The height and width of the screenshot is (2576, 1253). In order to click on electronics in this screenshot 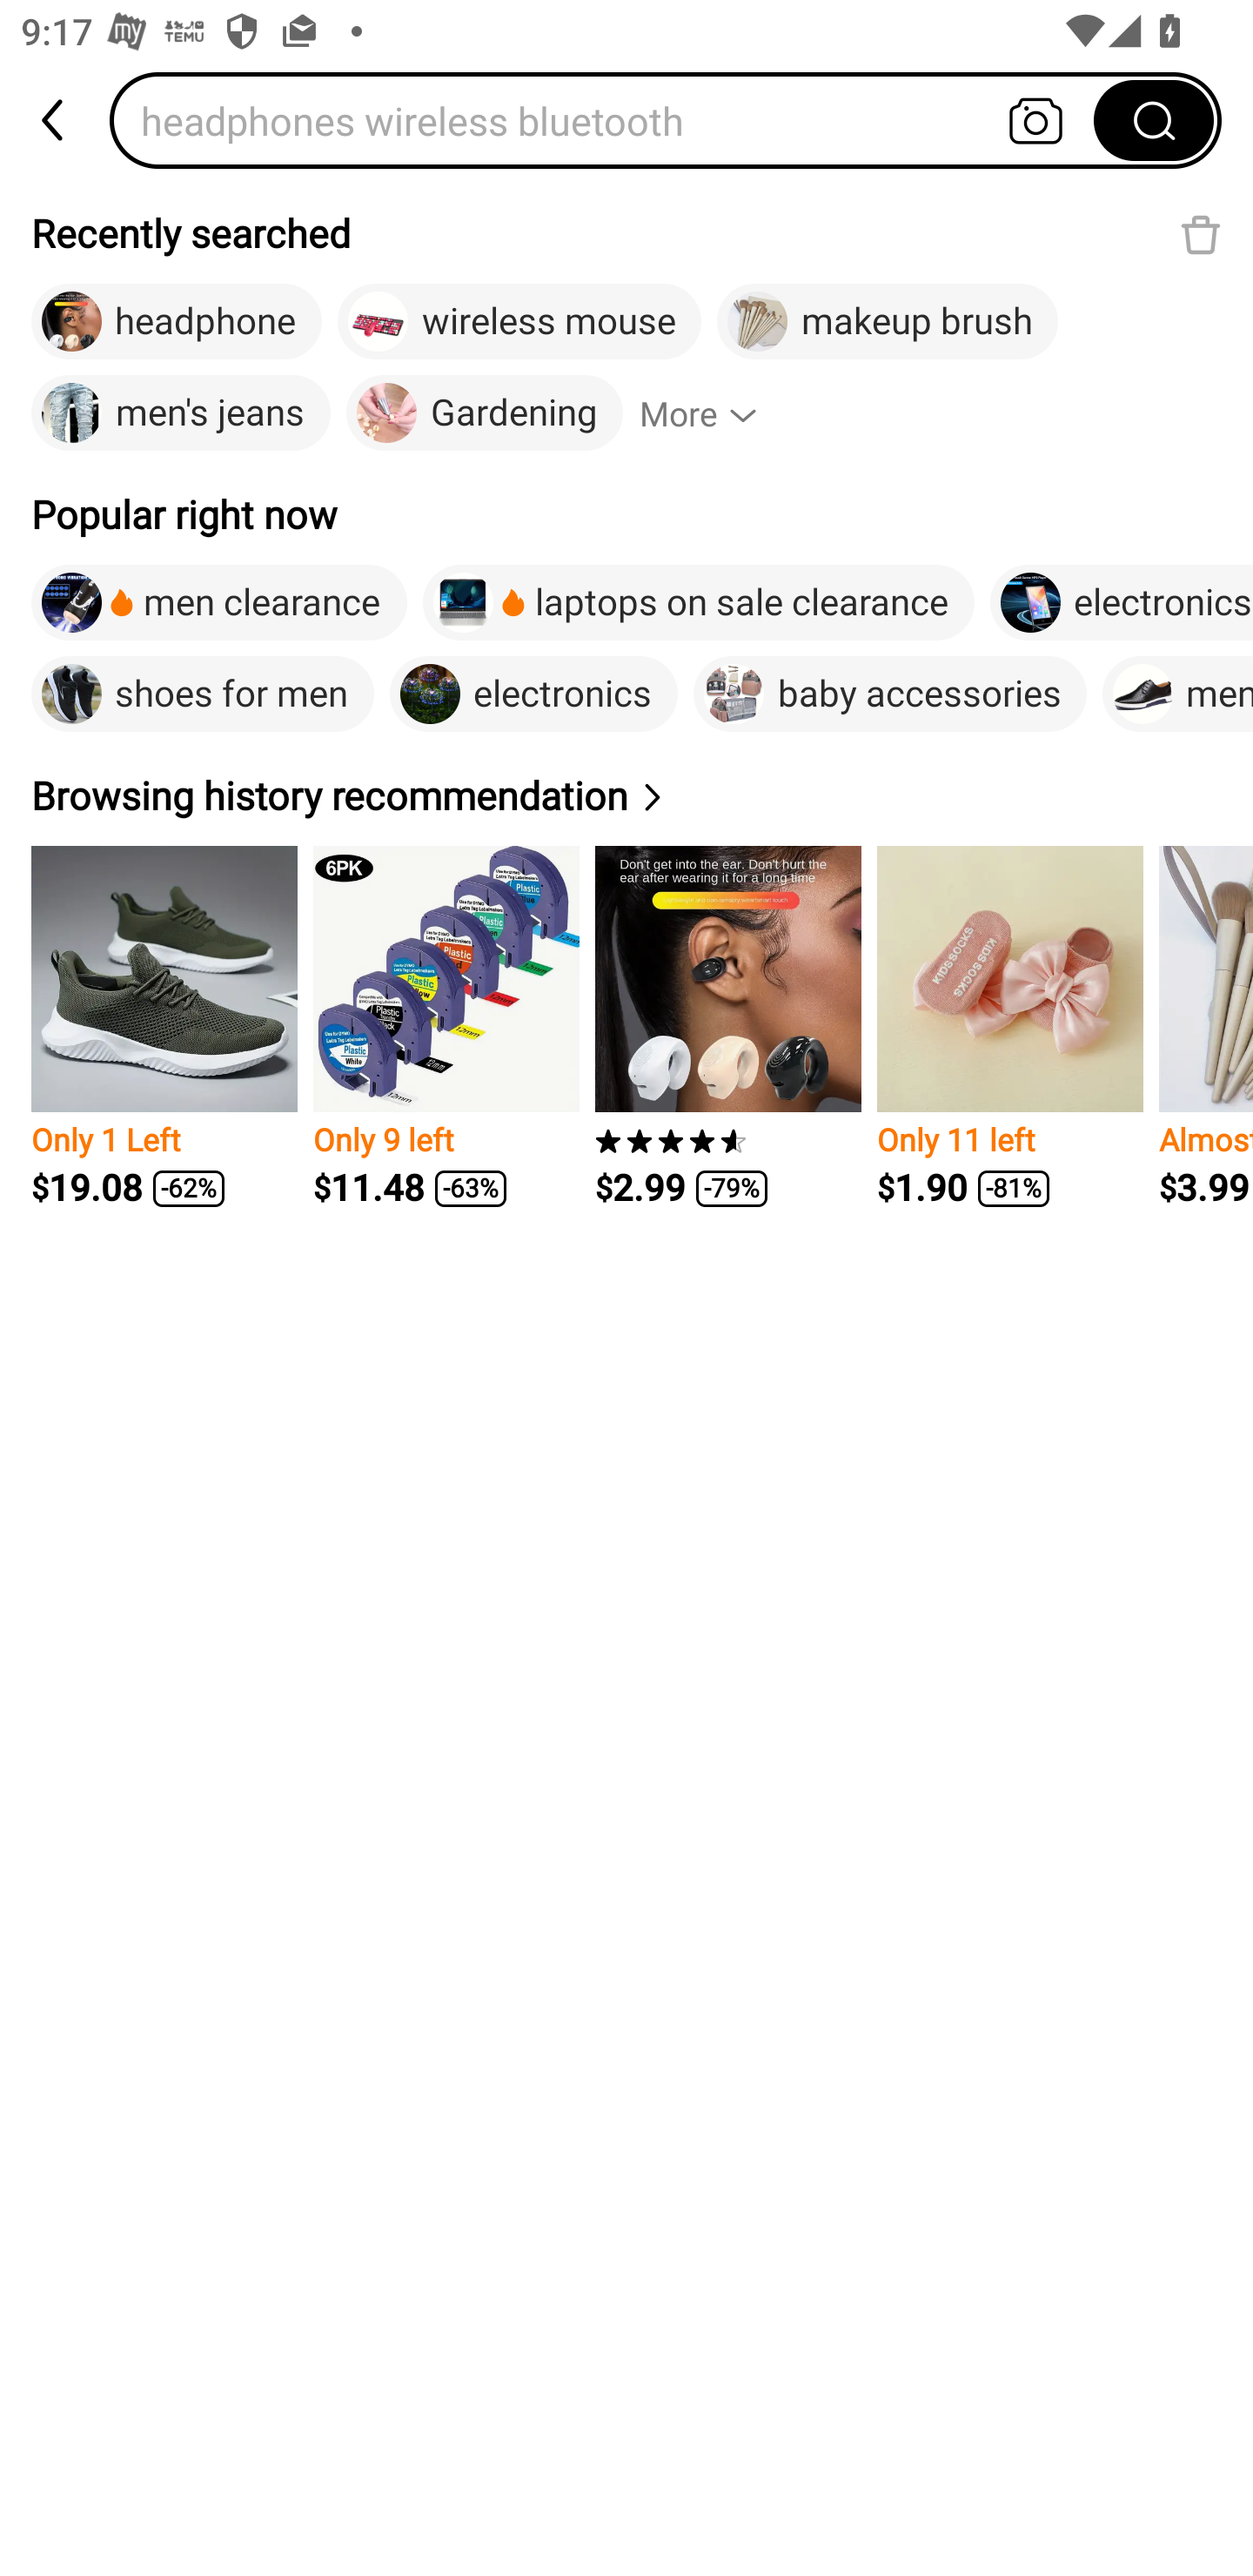, I will do `click(533, 694)`.